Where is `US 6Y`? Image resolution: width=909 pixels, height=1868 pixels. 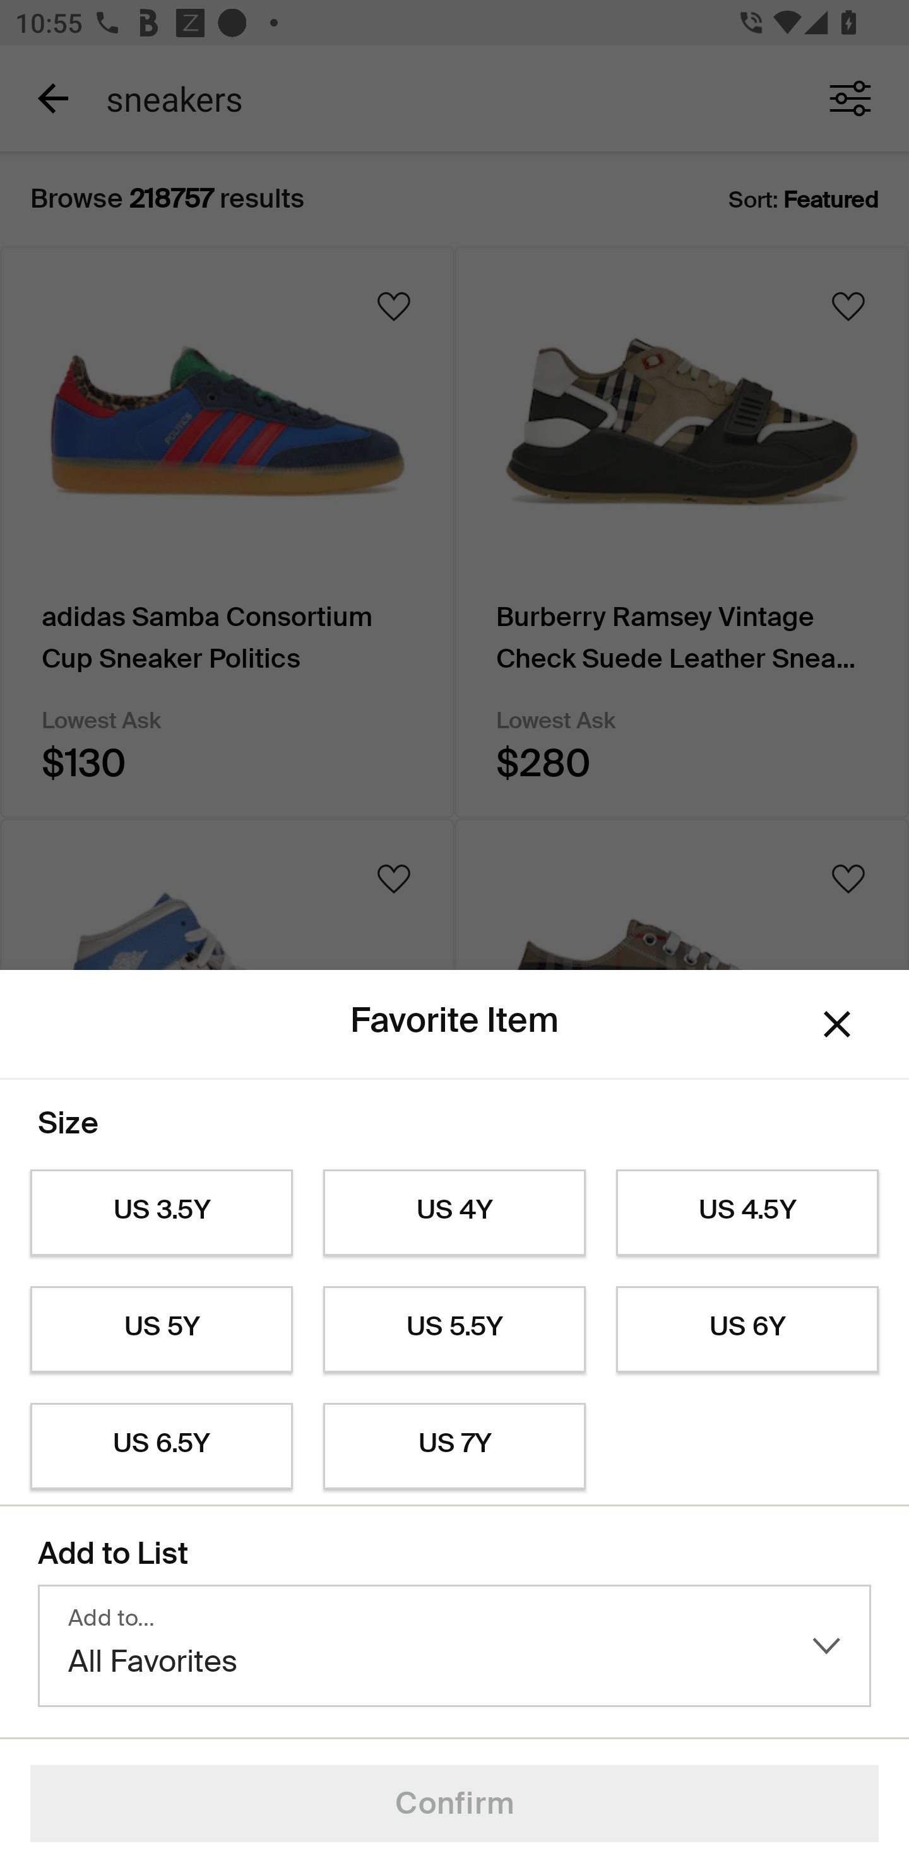 US 6Y is located at coordinates (747, 1330).